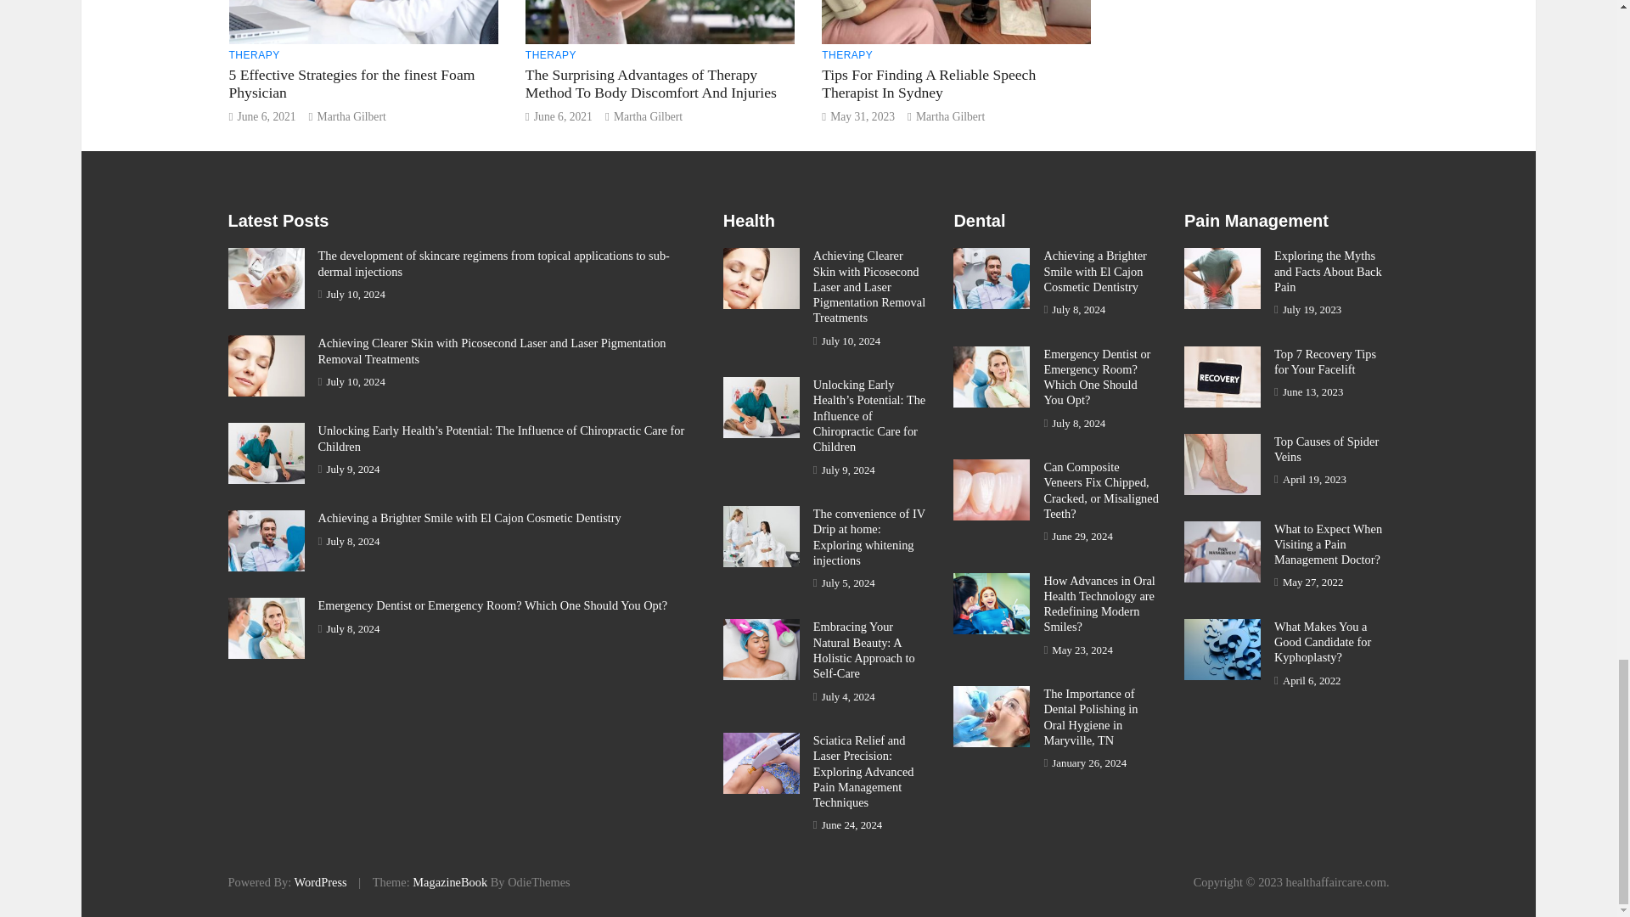  I want to click on June 6, 2021, so click(265, 115).